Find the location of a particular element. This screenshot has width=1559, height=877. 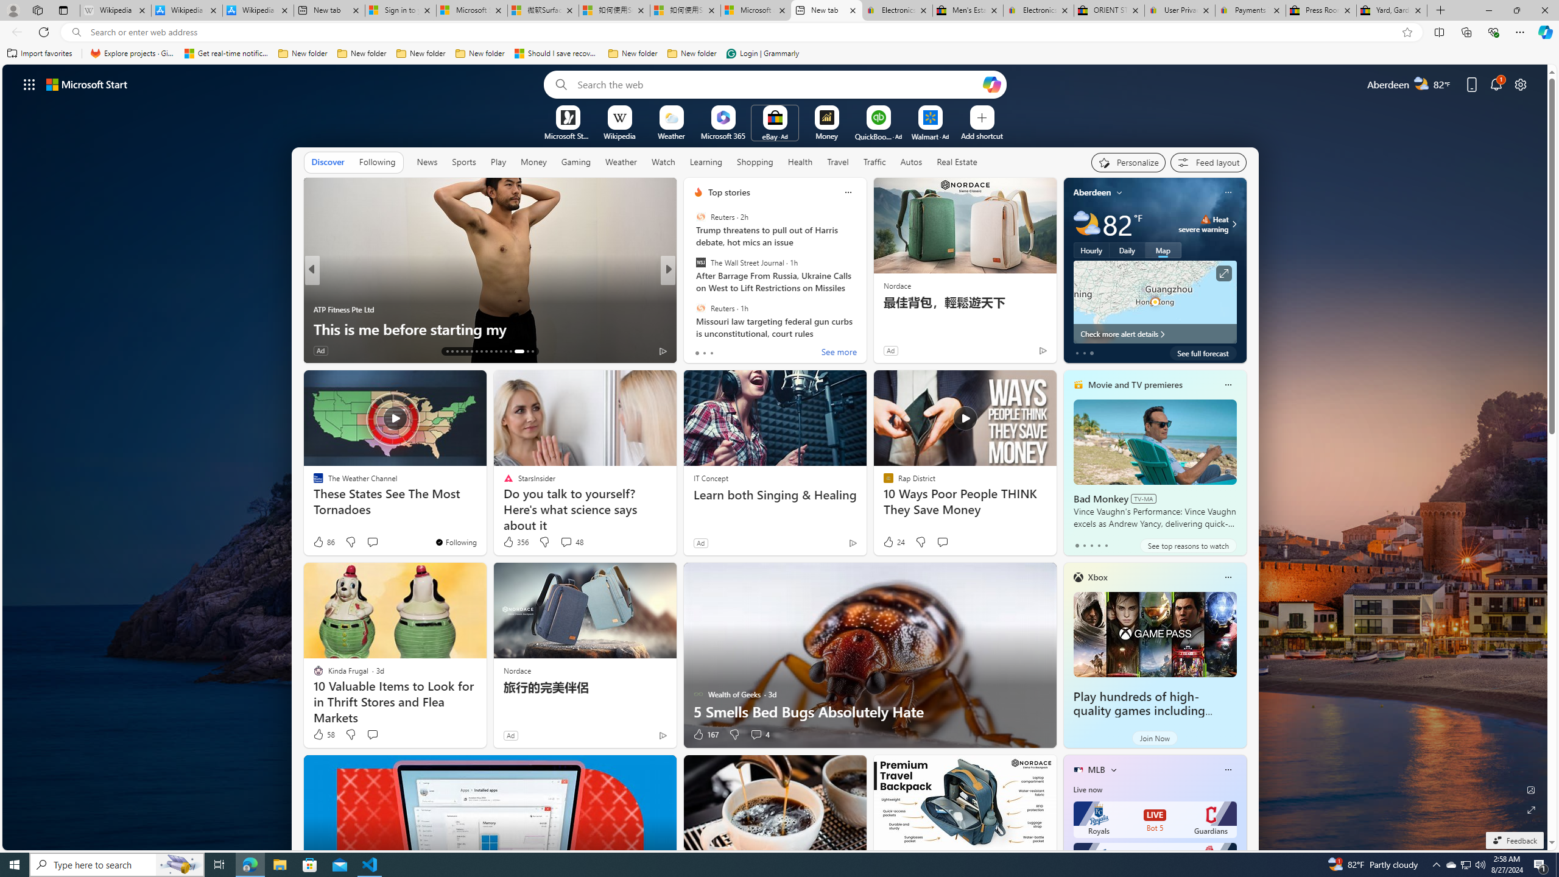

Daily is located at coordinates (1127, 250).